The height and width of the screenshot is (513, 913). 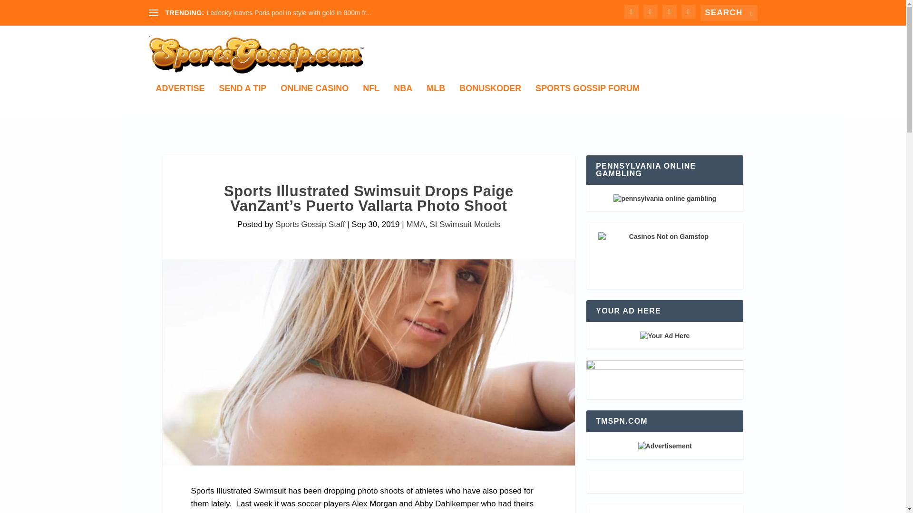 What do you see at coordinates (289, 12) in the screenshot?
I see `Ledecky leaves Paris pool in style with gold in 800m fr...` at bounding box center [289, 12].